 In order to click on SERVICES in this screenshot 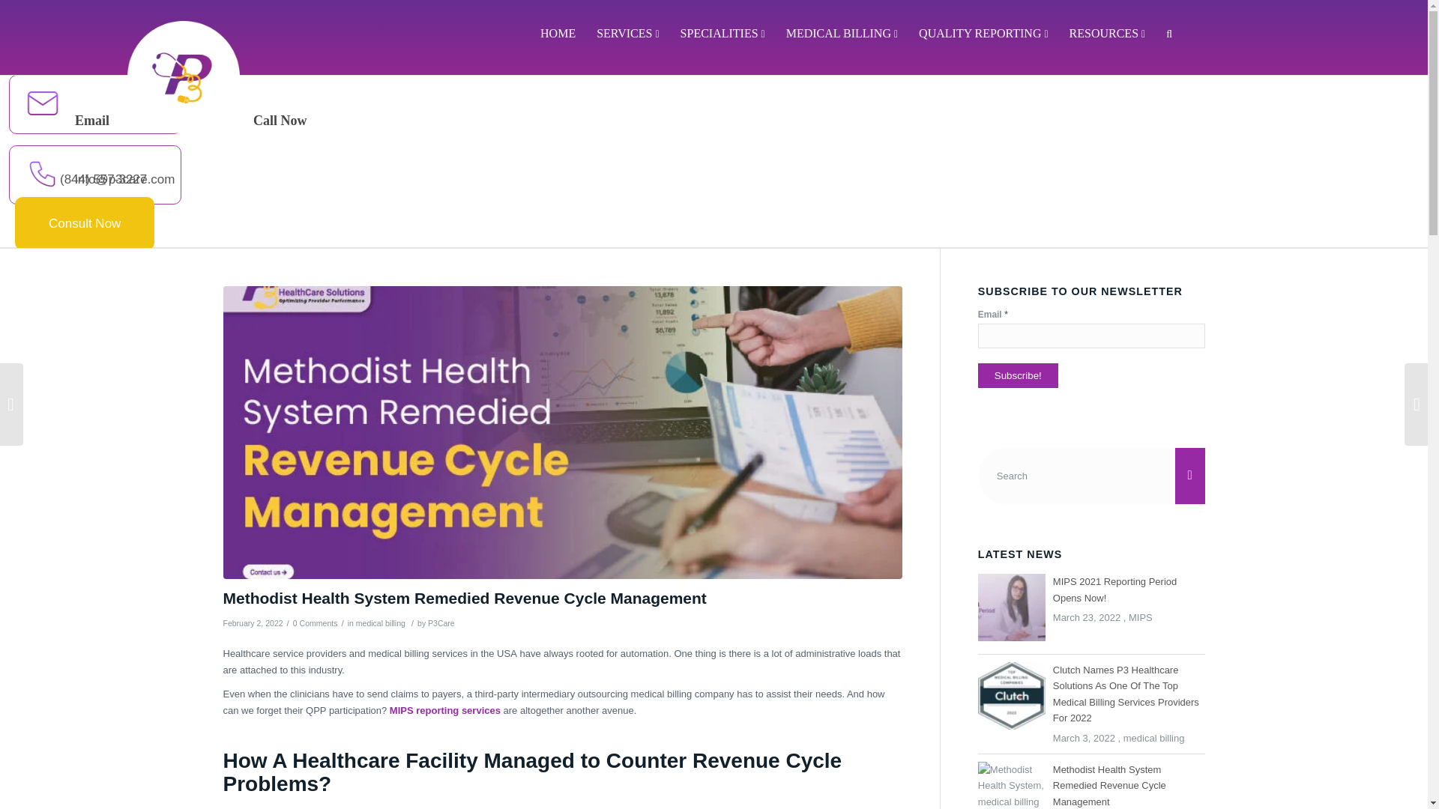, I will do `click(627, 34)`.